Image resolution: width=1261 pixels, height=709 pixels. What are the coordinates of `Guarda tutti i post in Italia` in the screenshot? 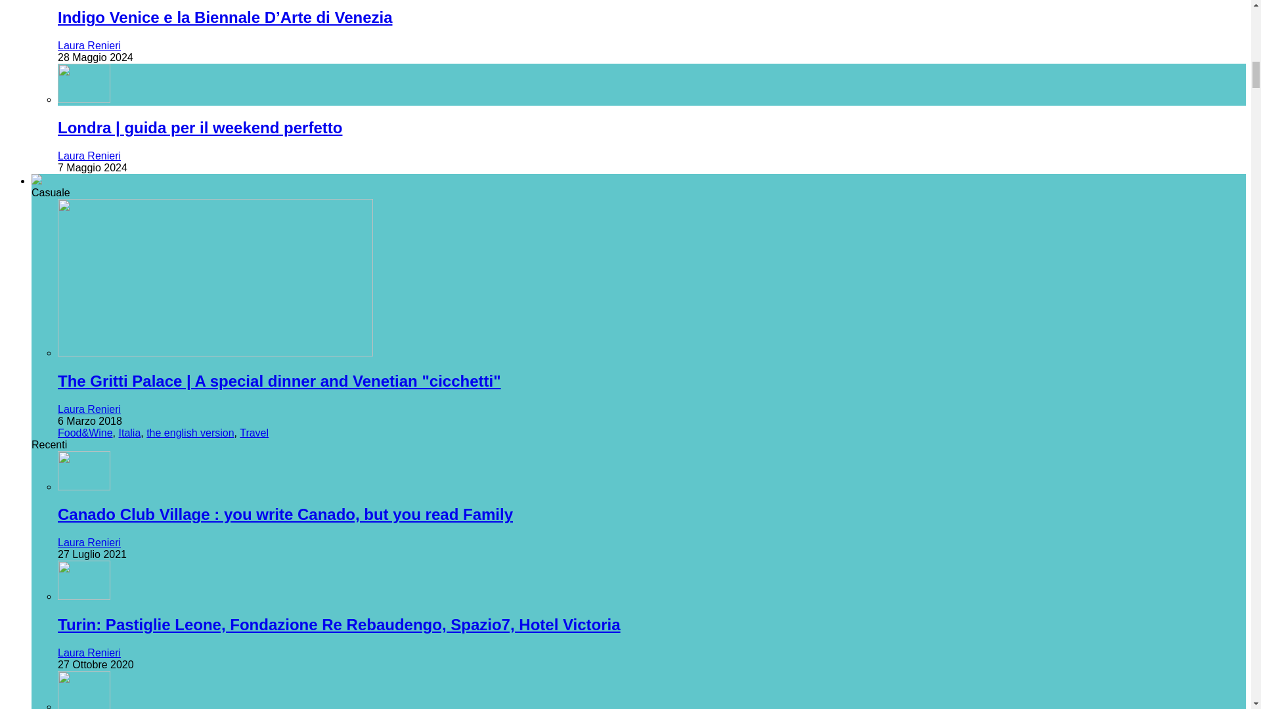 It's located at (129, 432).